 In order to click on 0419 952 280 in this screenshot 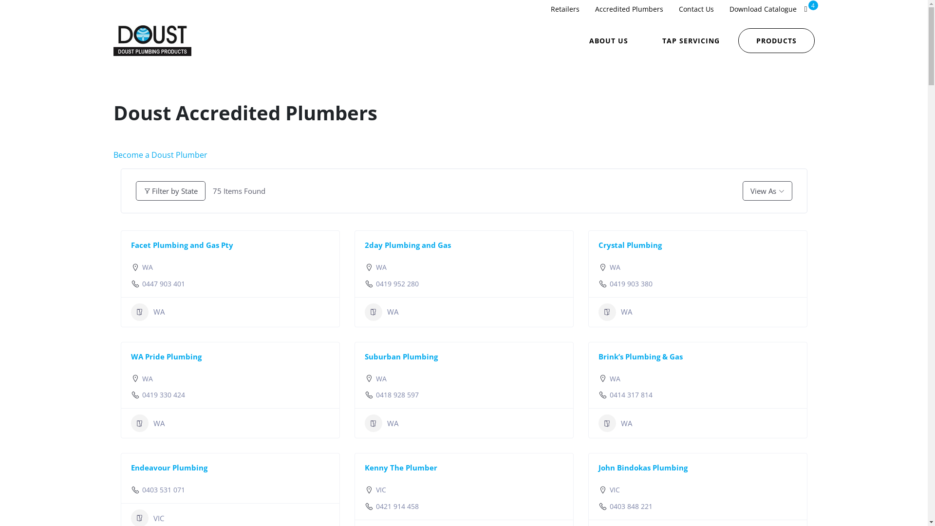, I will do `click(397, 284)`.